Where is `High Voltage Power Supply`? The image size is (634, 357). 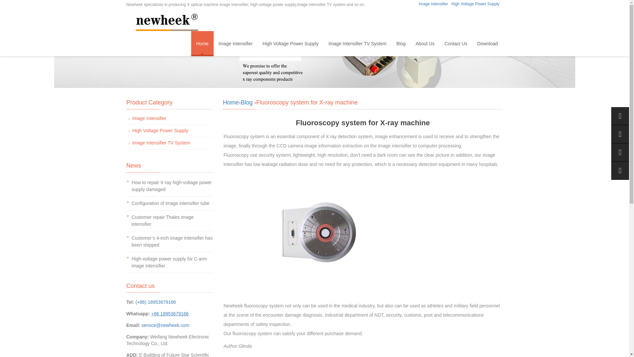 High Voltage Power Supply is located at coordinates (290, 43).